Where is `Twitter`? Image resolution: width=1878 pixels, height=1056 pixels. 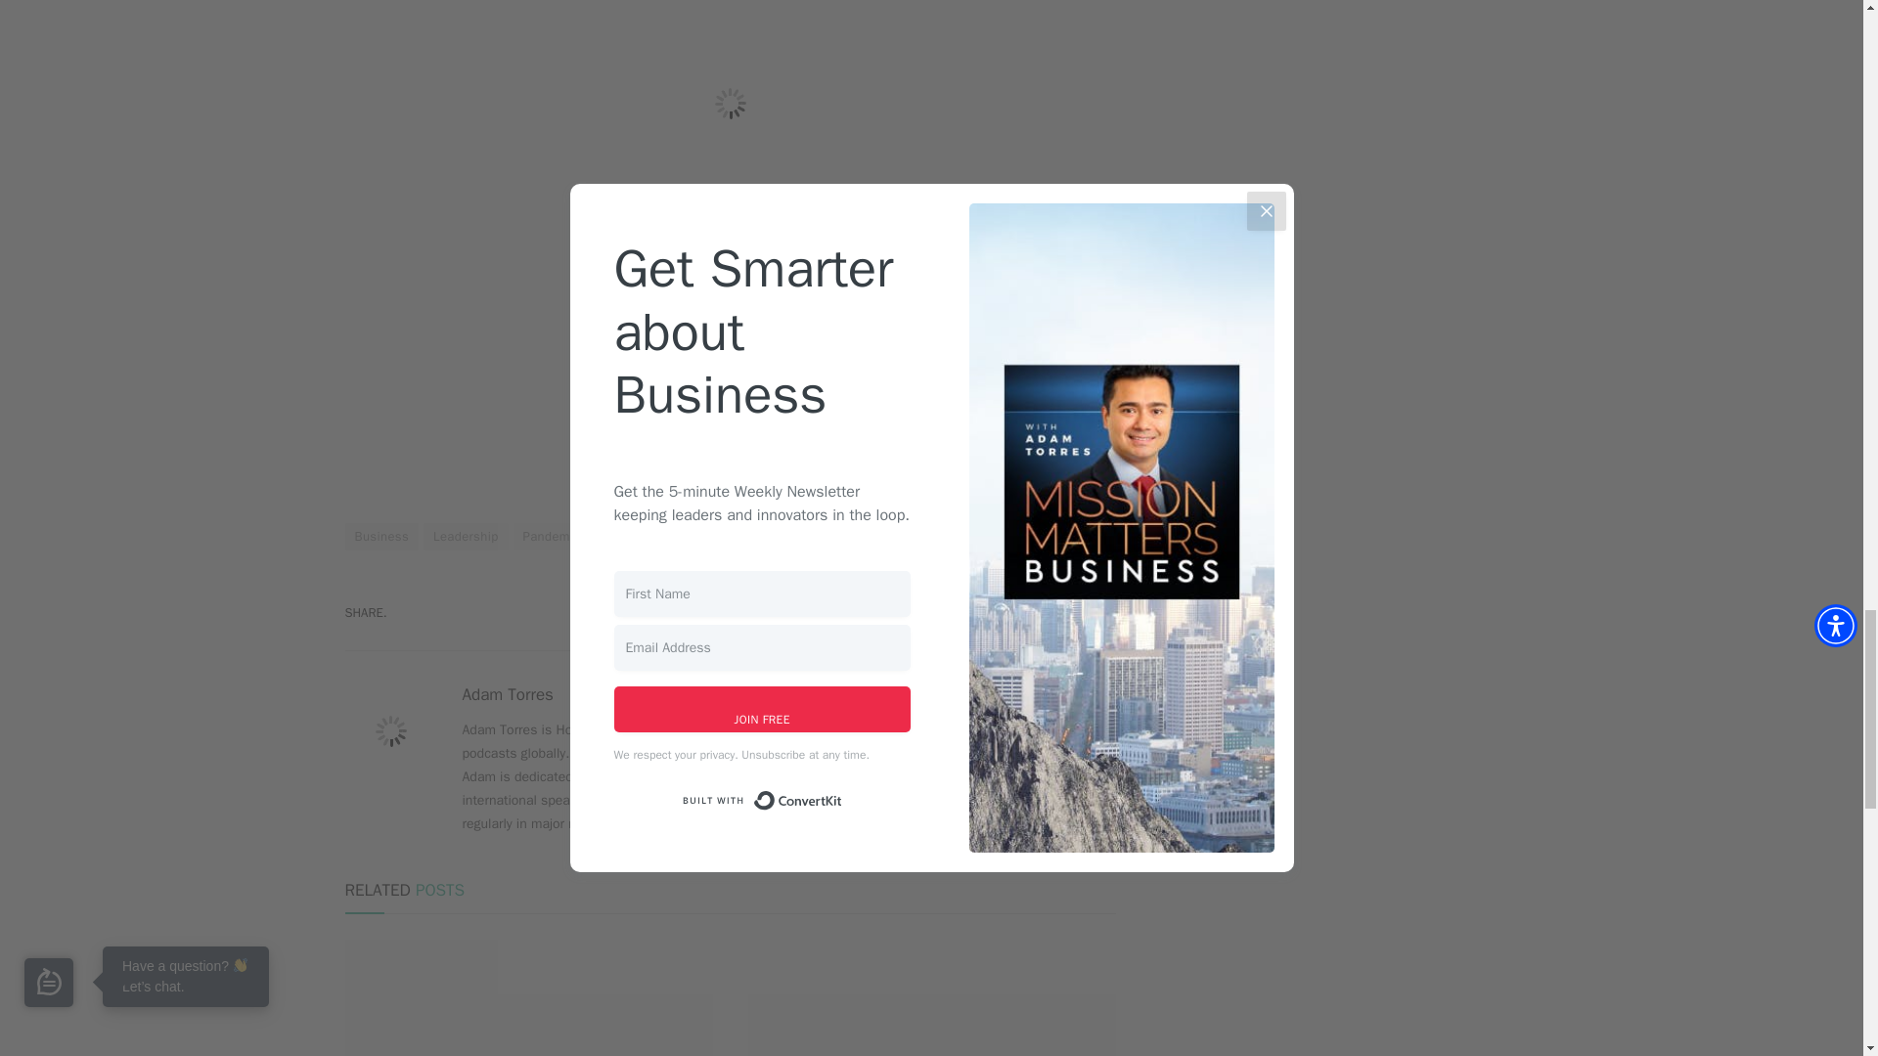
Twitter is located at coordinates (1046, 696).